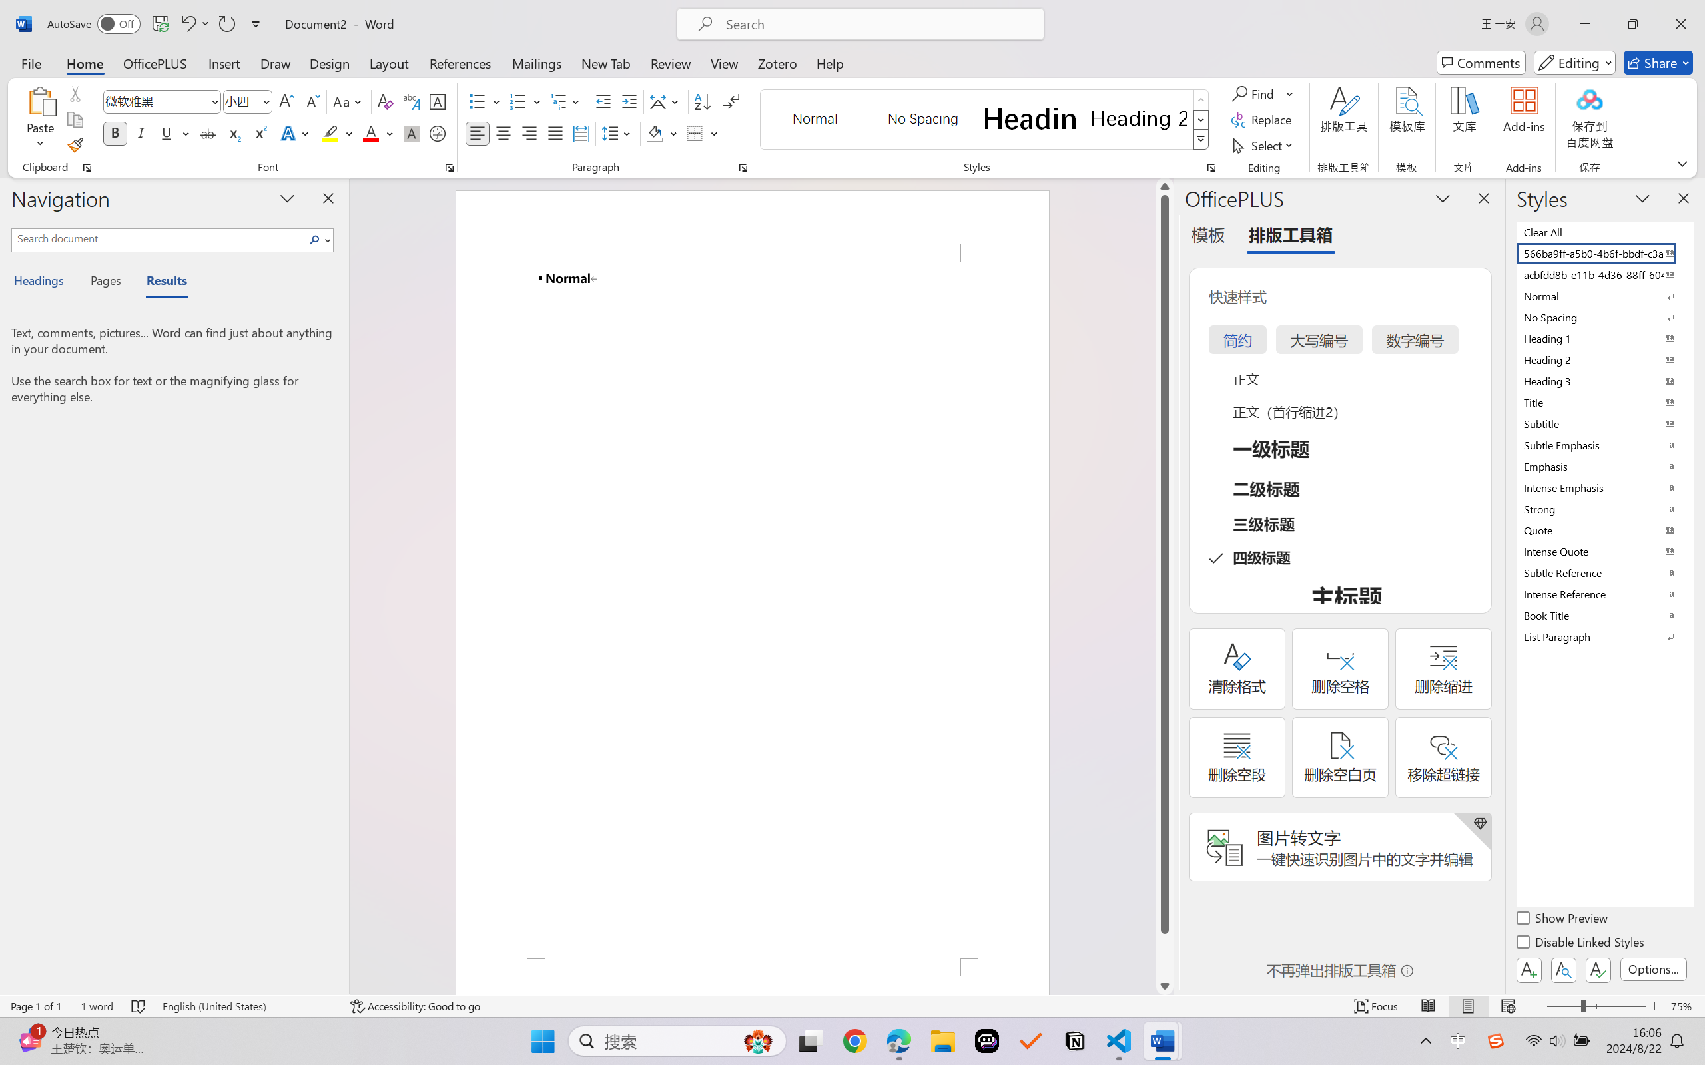  What do you see at coordinates (1164, 956) in the screenshot?
I see `Page down` at bounding box center [1164, 956].